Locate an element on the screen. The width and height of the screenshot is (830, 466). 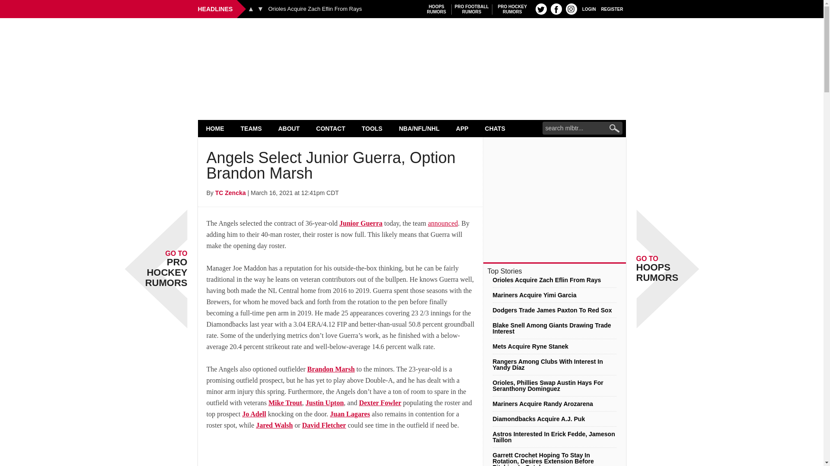
Previous is located at coordinates (215, 128).